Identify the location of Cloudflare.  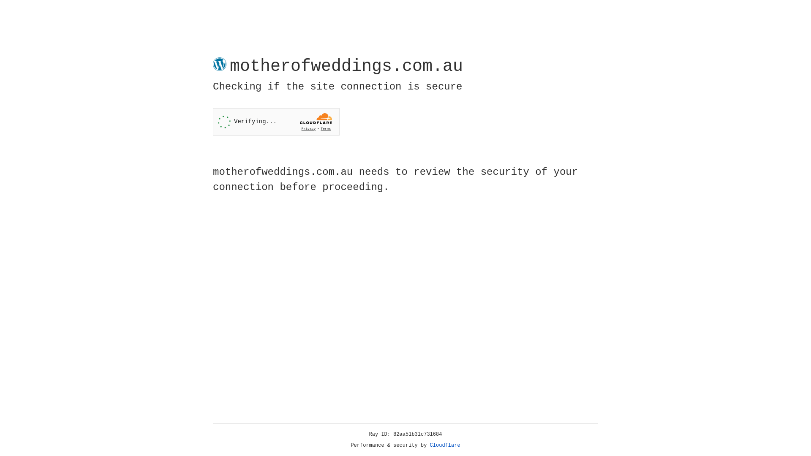
(445, 445).